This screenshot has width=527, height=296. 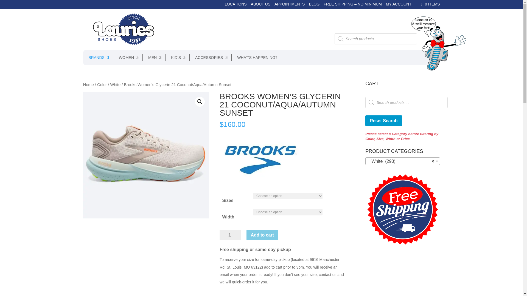 What do you see at coordinates (399, 5) in the screenshot?
I see `MY ACCOUNT` at bounding box center [399, 5].